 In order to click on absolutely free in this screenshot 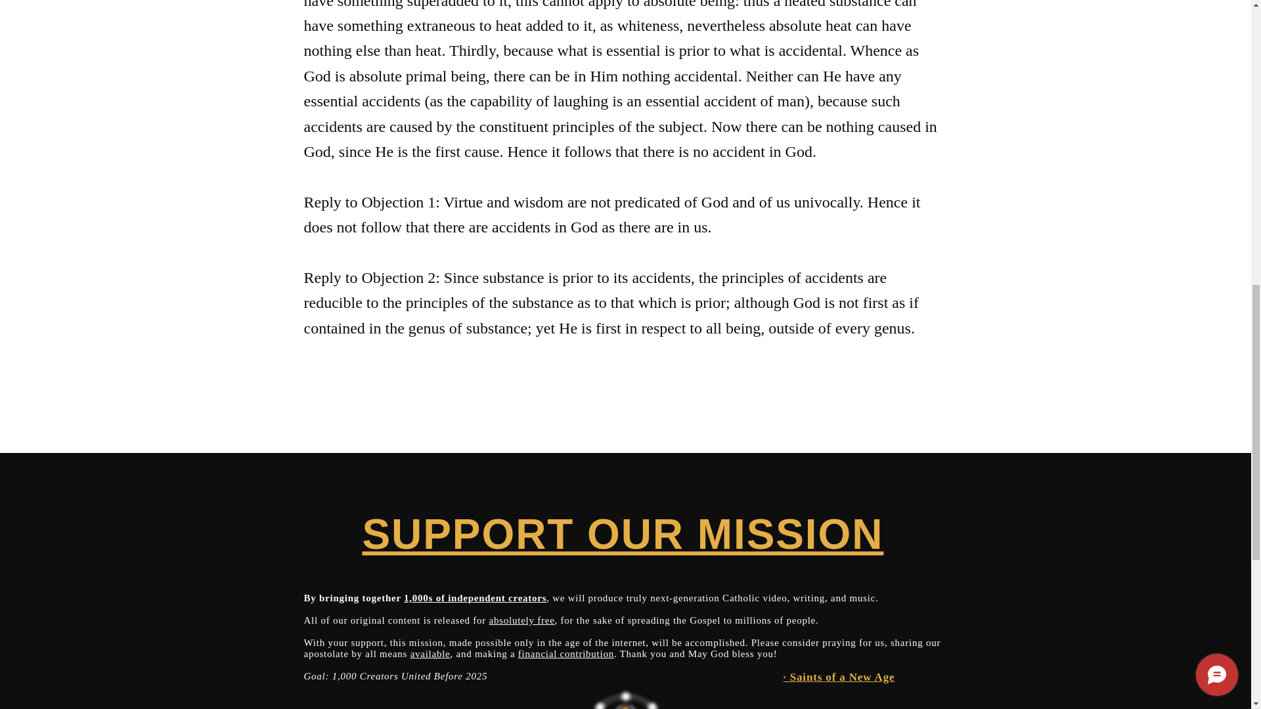, I will do `click(521, 620)`.